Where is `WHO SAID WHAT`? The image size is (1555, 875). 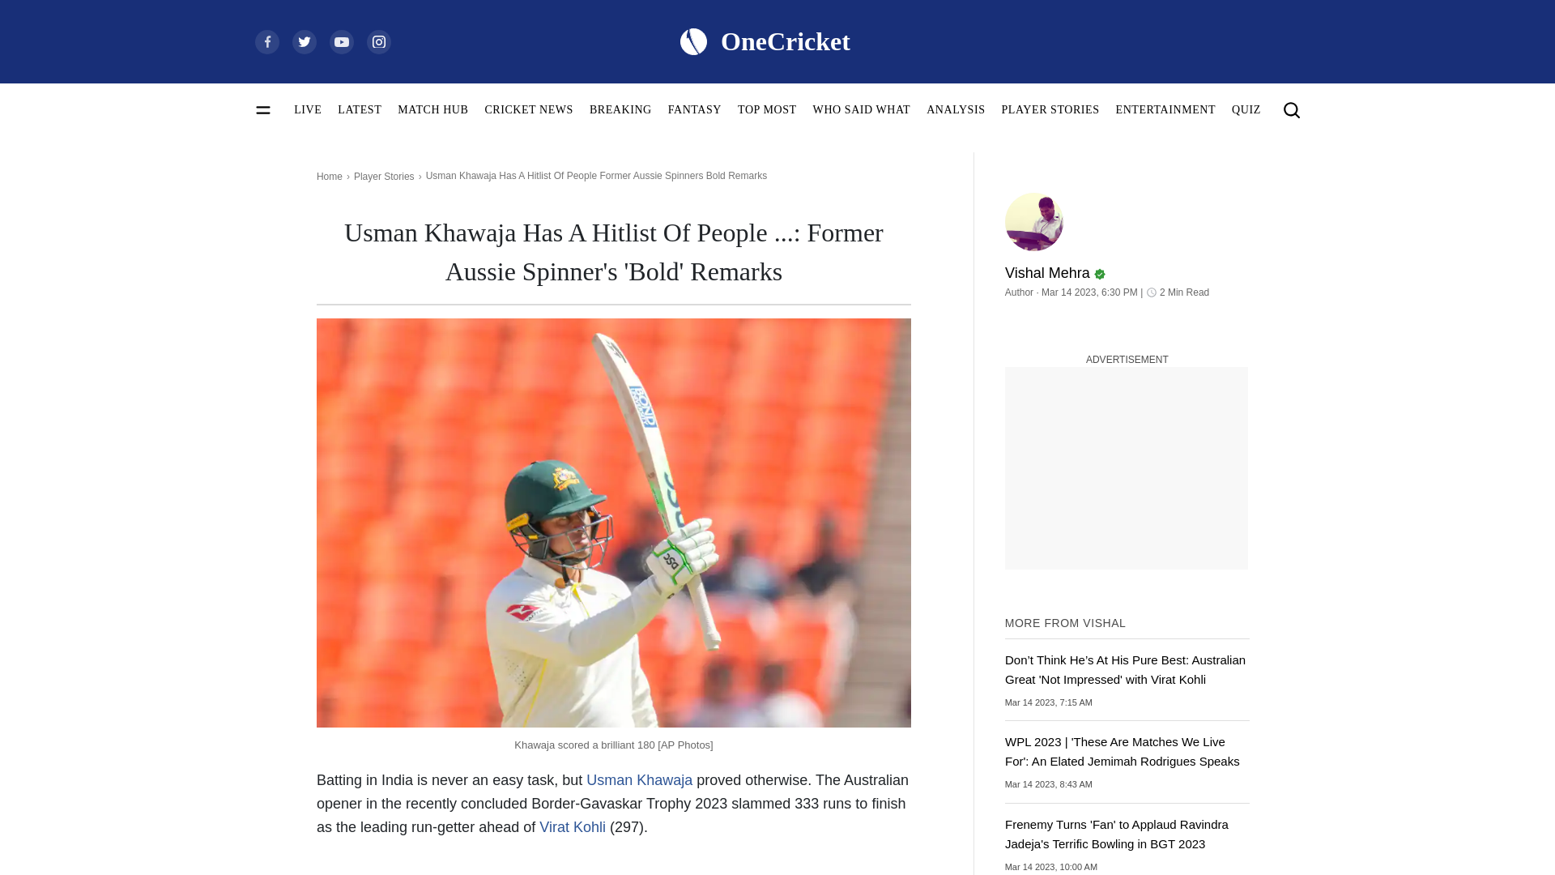 WHO SAID WHAT is located at coordinates (862, 109).